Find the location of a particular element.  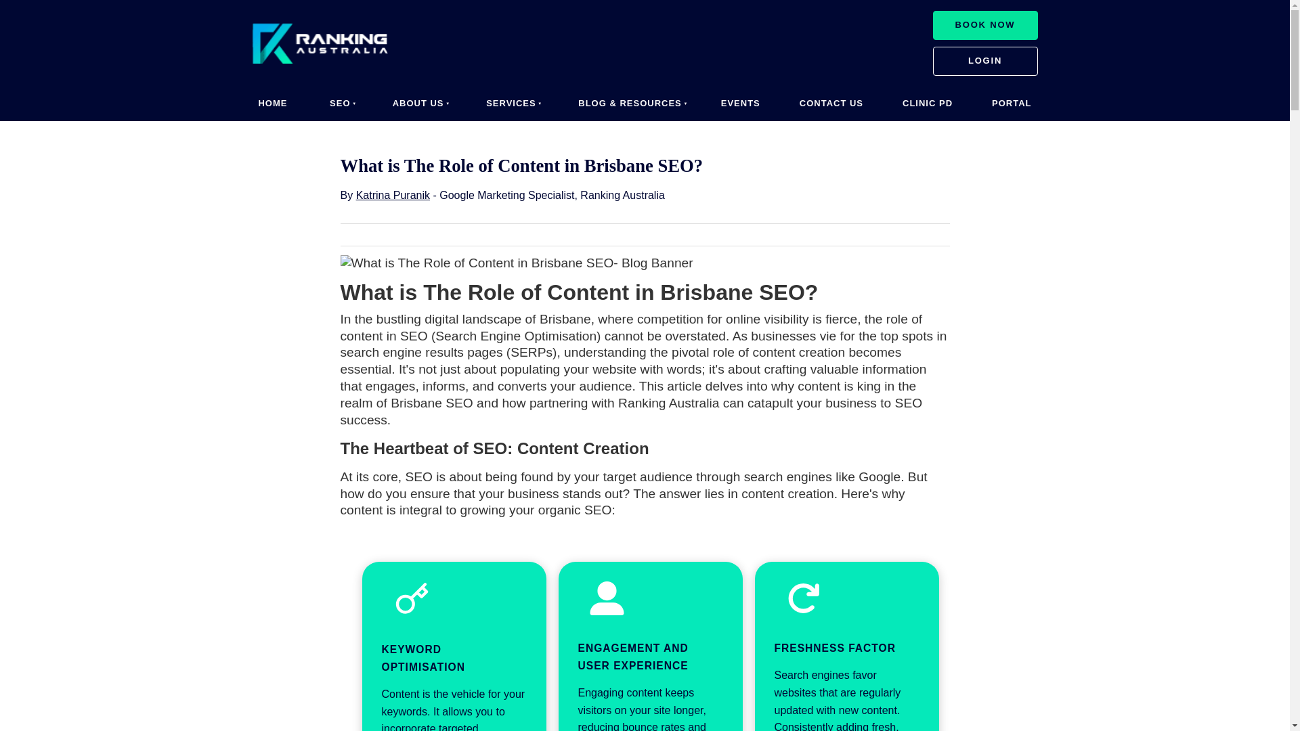

ABOUT US is located at coordinates (417, 104).